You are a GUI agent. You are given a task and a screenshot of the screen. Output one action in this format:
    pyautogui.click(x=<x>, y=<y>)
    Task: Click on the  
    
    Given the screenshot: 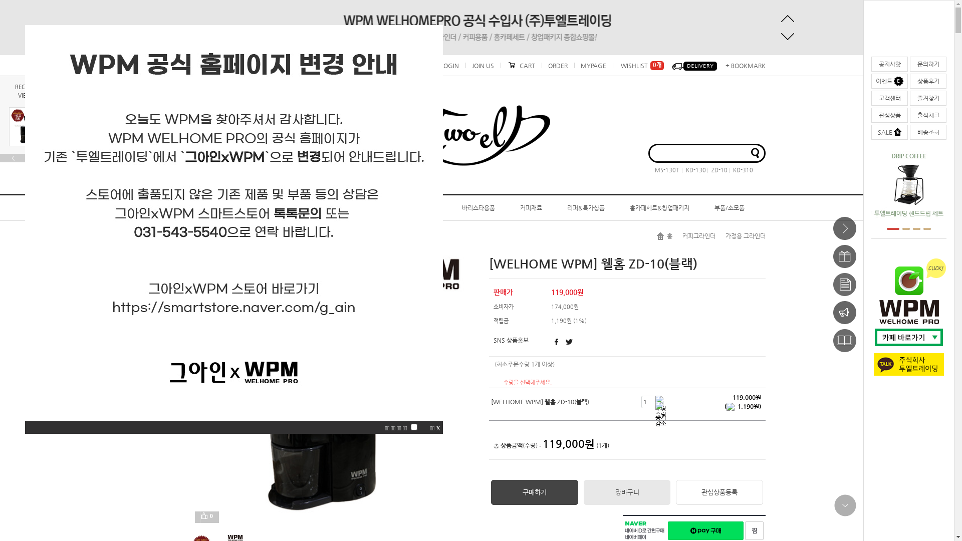 What is the action you would take?
    pyautogui.click(x=695, y=66)
    